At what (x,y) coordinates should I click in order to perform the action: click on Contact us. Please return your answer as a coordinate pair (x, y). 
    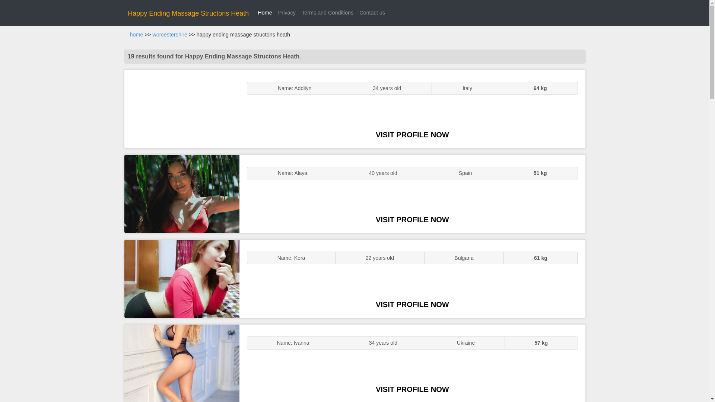
    Looking at the image, I should click on (372, 13).